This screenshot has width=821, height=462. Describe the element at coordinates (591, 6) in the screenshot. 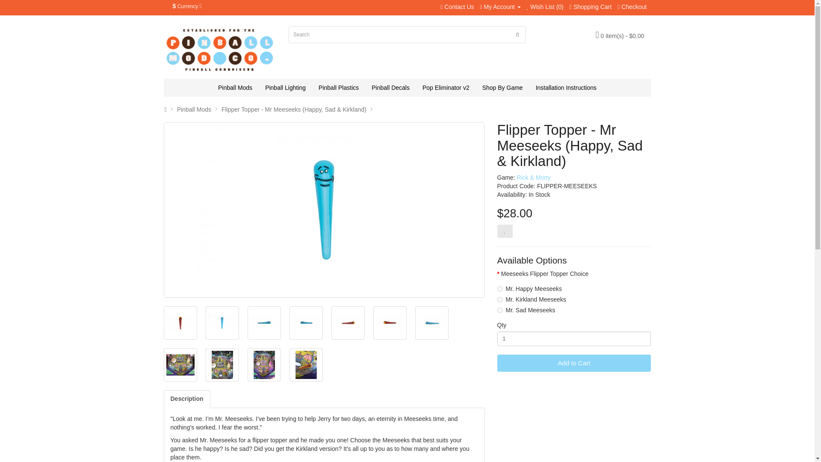

I see `Shopping Cart` at that location.